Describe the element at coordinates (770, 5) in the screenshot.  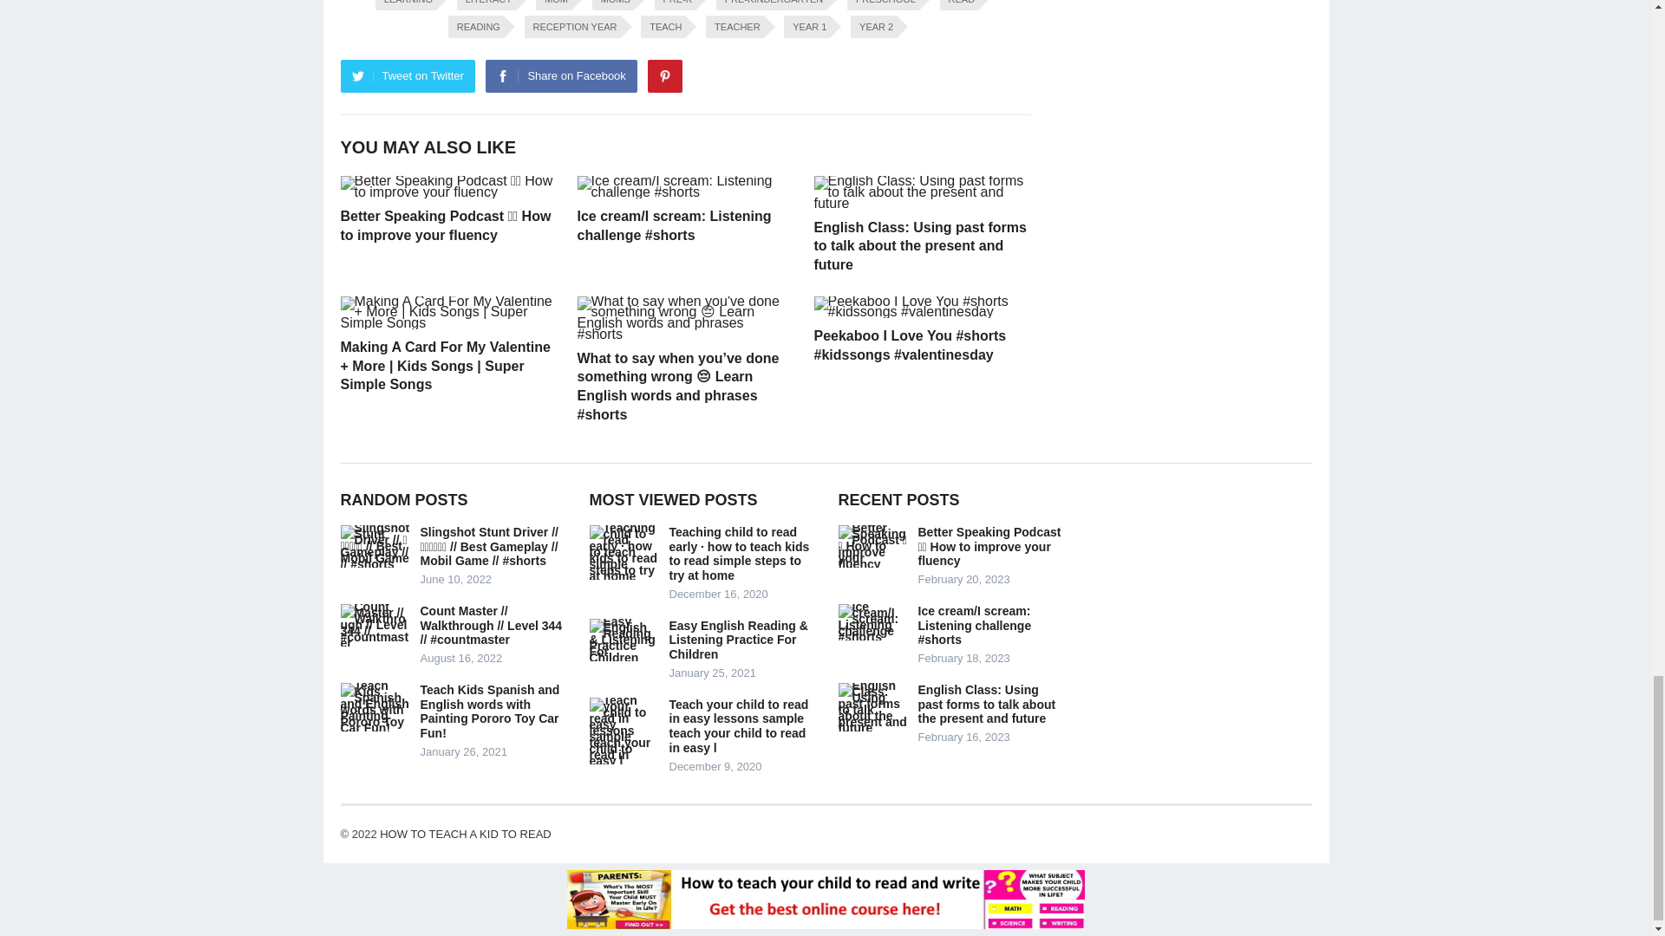
I see `PRE-KINDERGARTEN` at that location.